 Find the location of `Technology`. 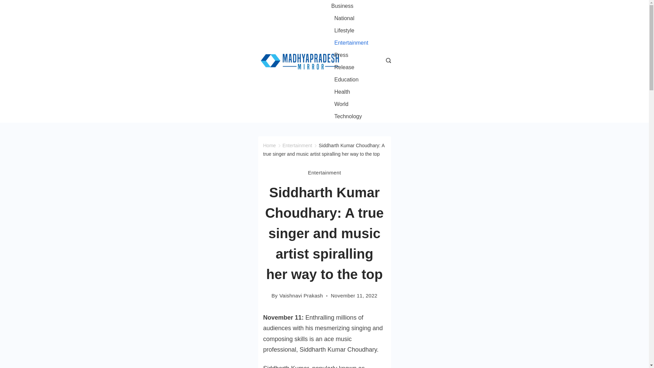

Technology is located at coordinates (346, 117).